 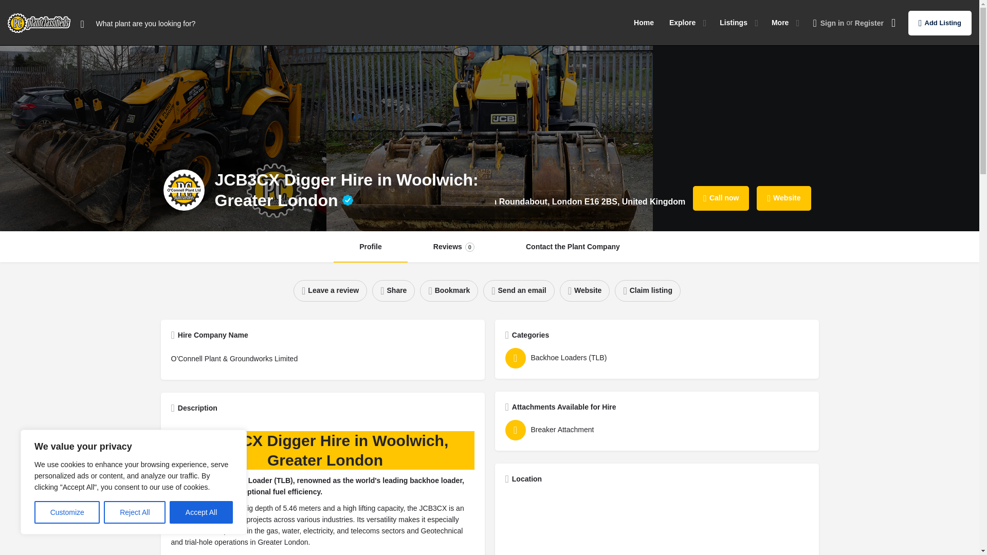 What do you see at coordinates (67, 512) in the screenshot?
I see `Customize` at bounding box center [67, 512].